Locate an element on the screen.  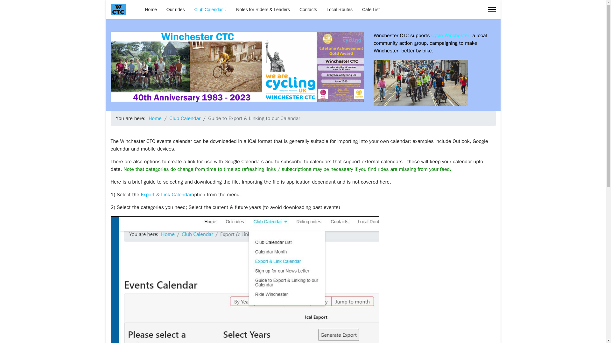
Contacts is located at coordinates (308, 10).